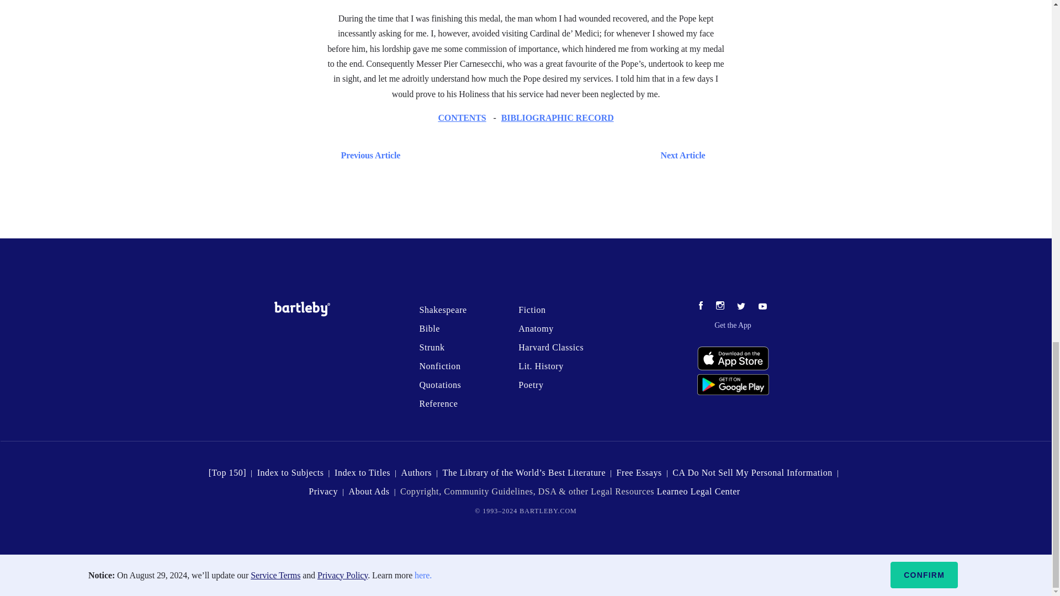  I want to click on Lit. History, so click(541, 365).